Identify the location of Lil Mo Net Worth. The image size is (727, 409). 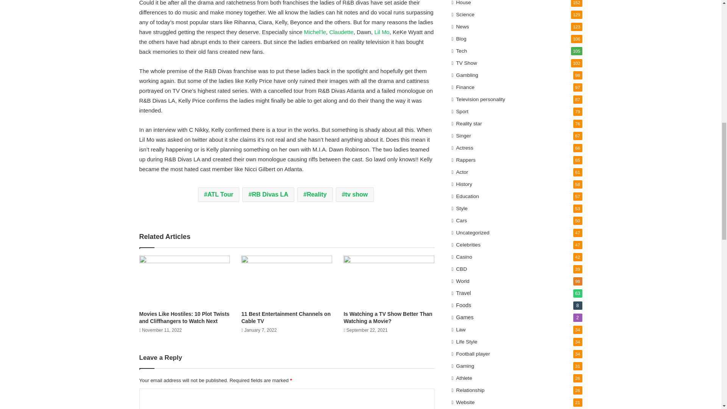
(382, 32).